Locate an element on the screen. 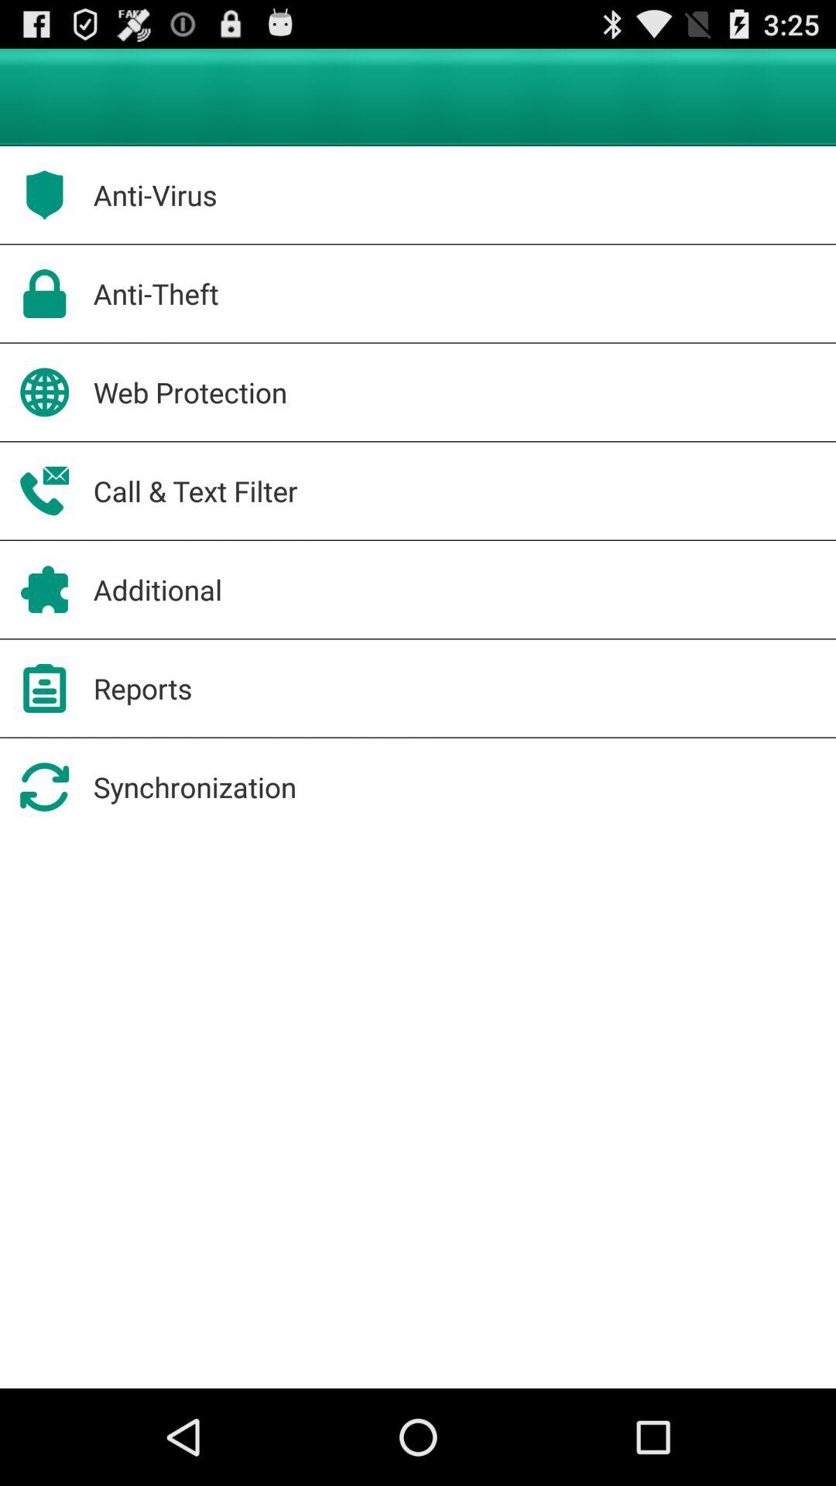 This screenshot has height=1486, width=836. jump until web protection is located at coordinates (190, 392).